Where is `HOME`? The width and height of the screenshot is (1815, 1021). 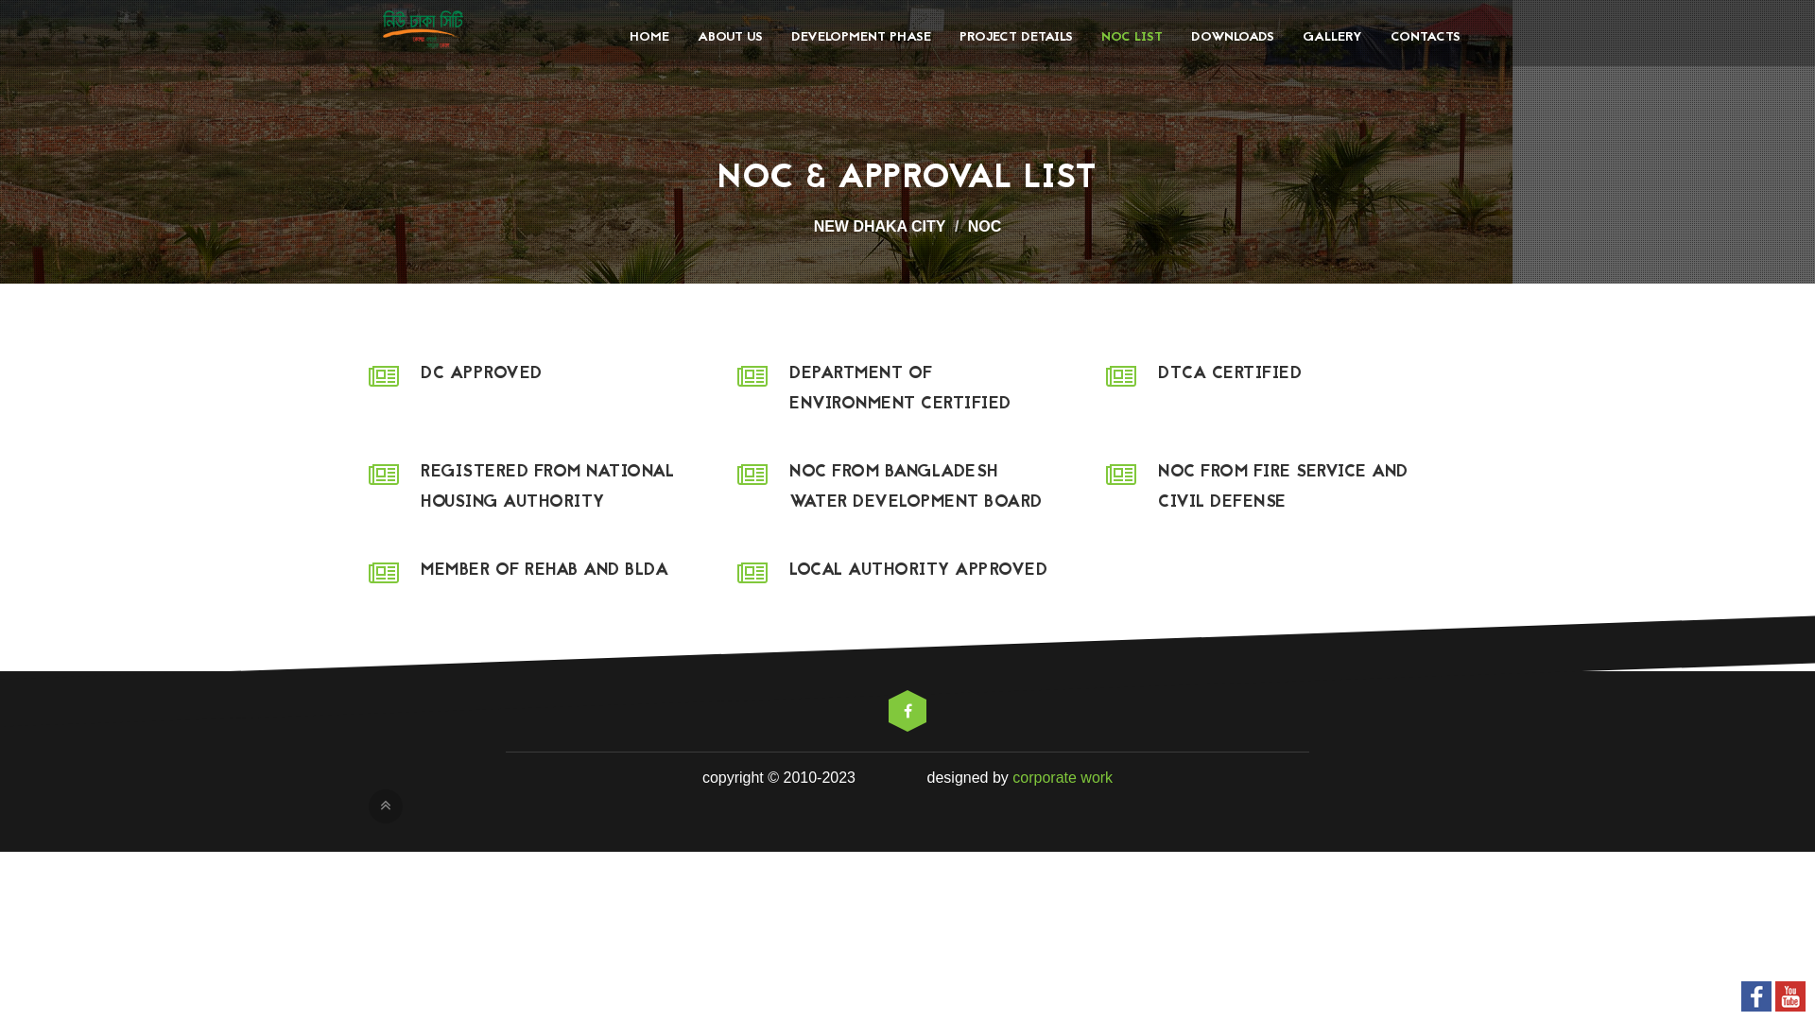
HOME is located at coordinates (649, 37).